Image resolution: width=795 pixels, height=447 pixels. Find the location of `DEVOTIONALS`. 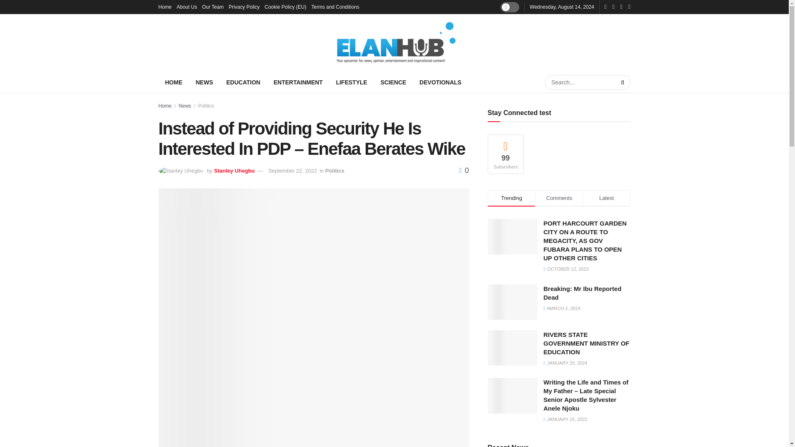

DEVOTIONALS is located at coordinates (440, 82).